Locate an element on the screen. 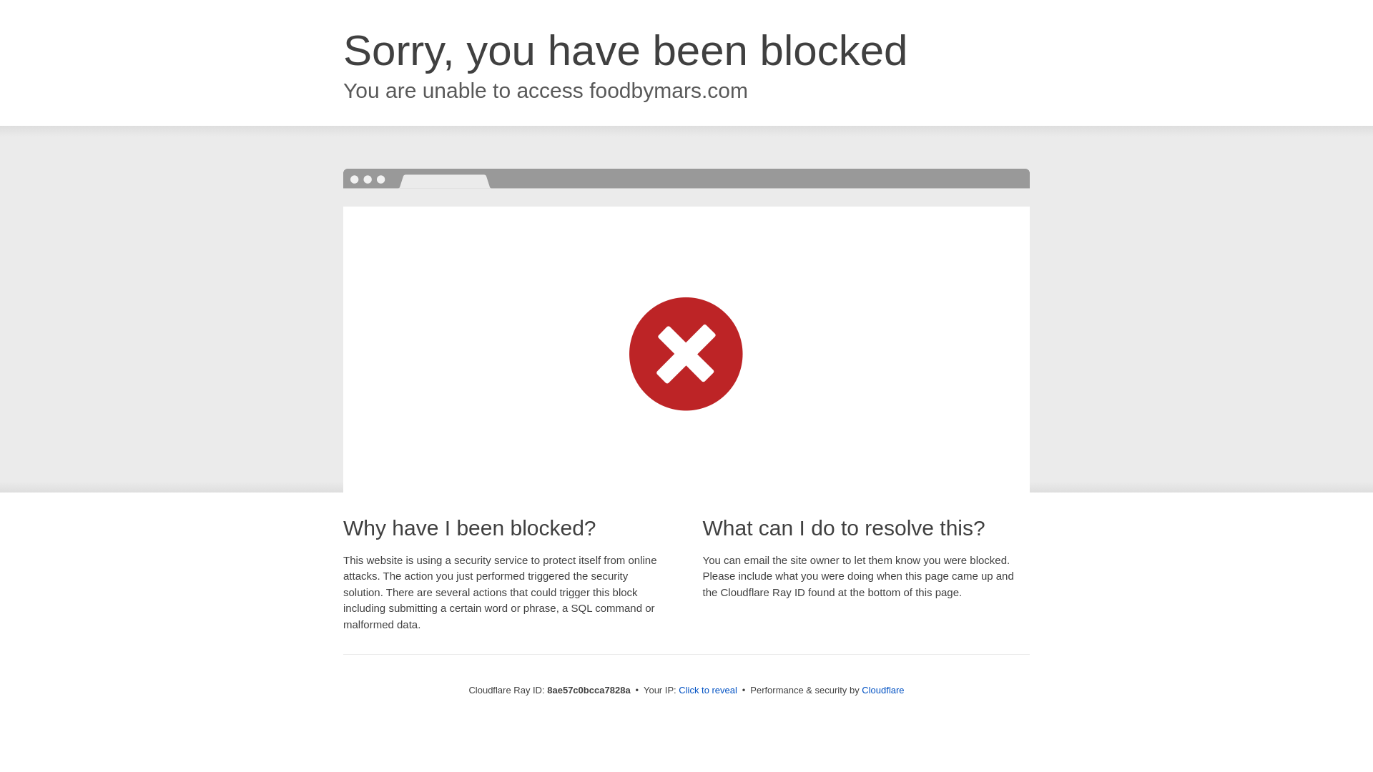 Image resolution: width=1373 pixels, height=772 pixels. Click to reveal is located at coordinates (708, 691).